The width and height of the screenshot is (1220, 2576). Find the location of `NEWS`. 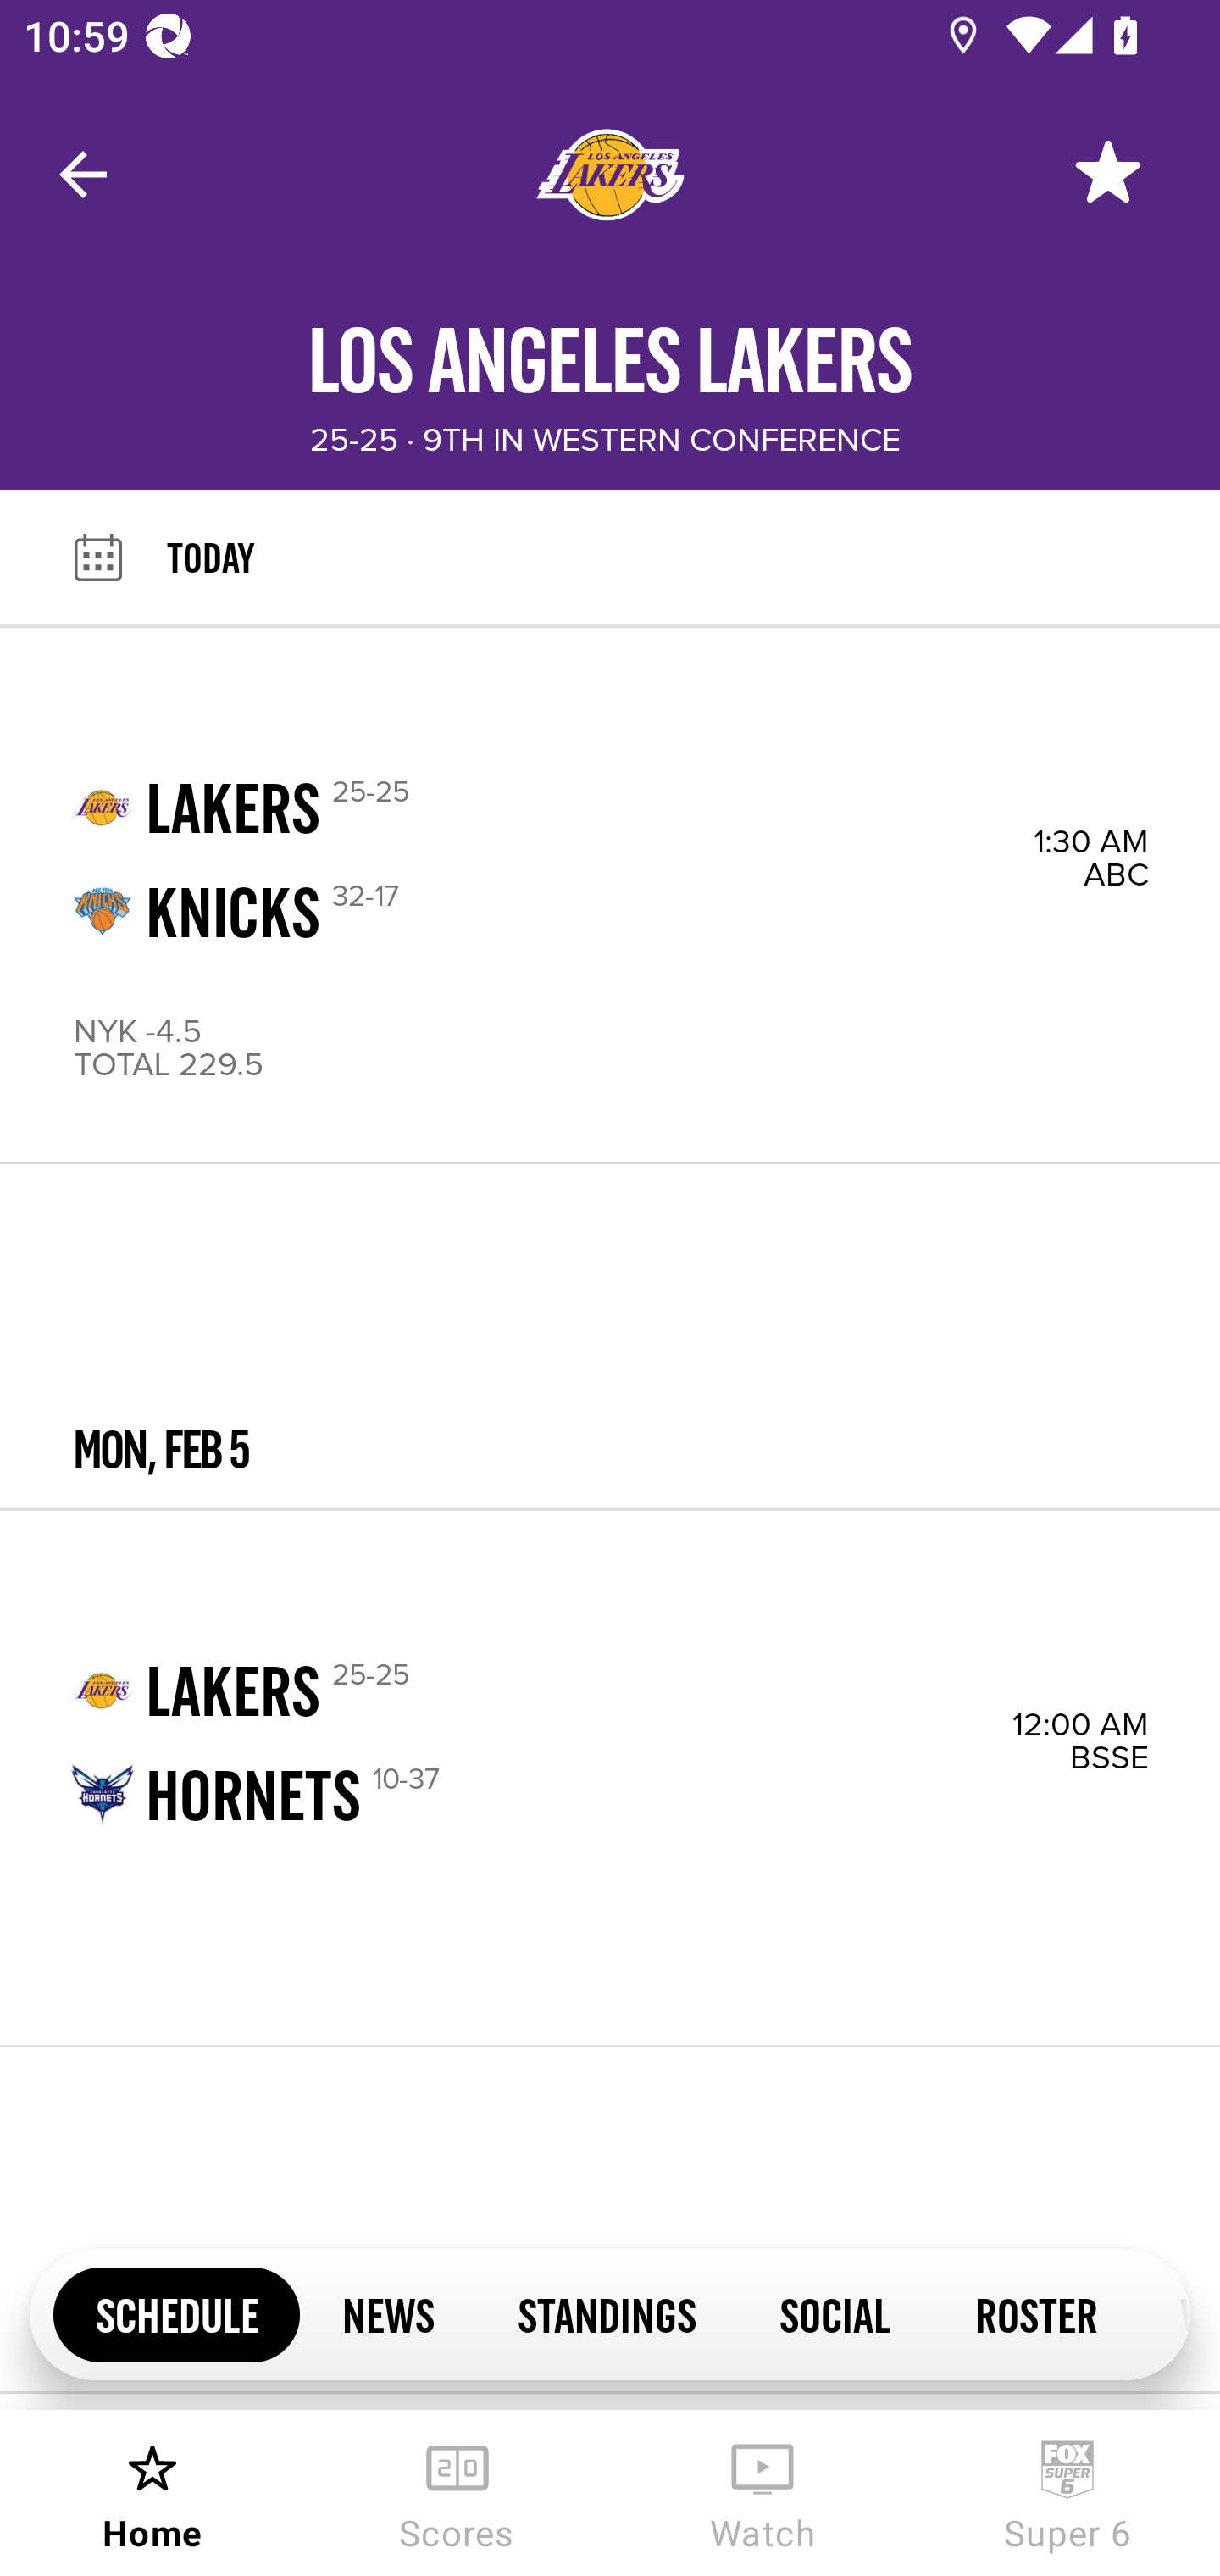

NEWS is located at coordinates (388, 2313).